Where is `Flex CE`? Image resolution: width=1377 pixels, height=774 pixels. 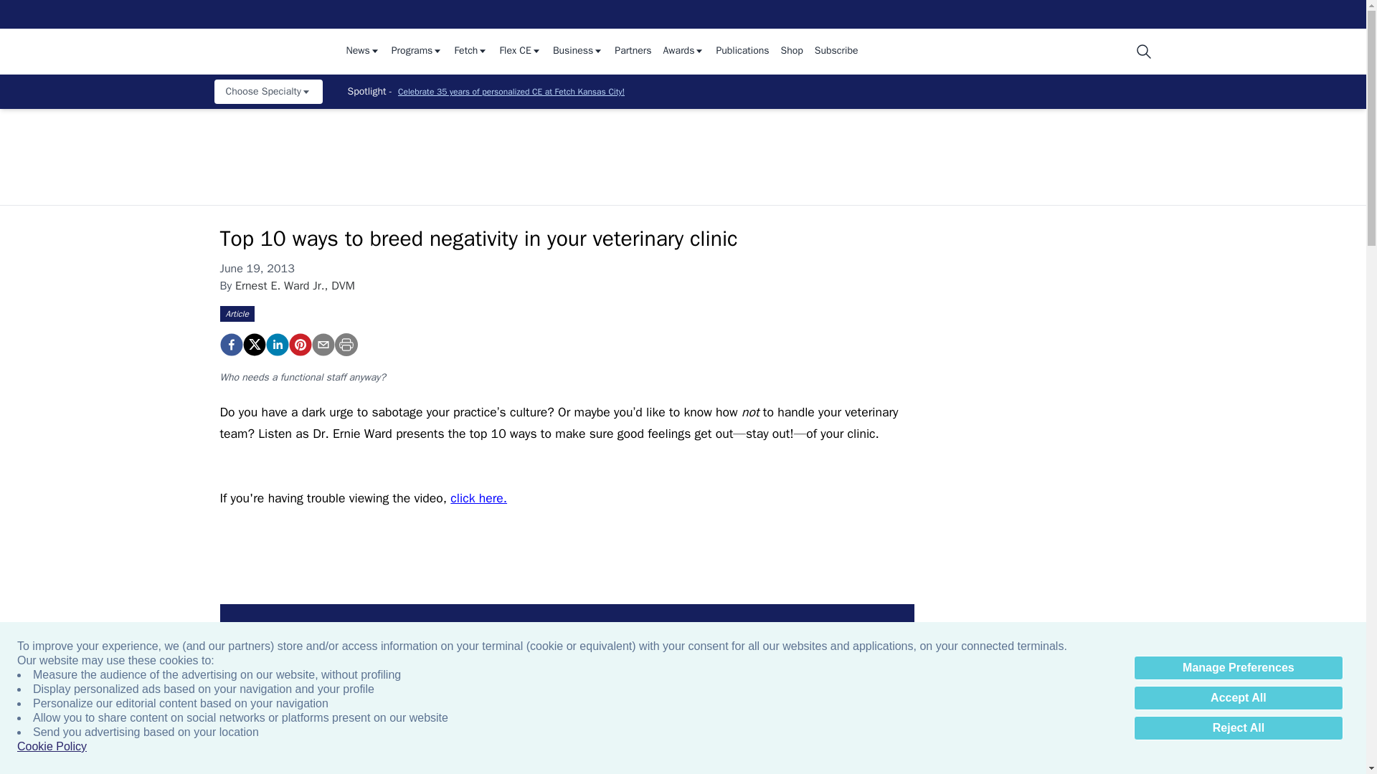 Flex CE is located at coordinates (519, 52).